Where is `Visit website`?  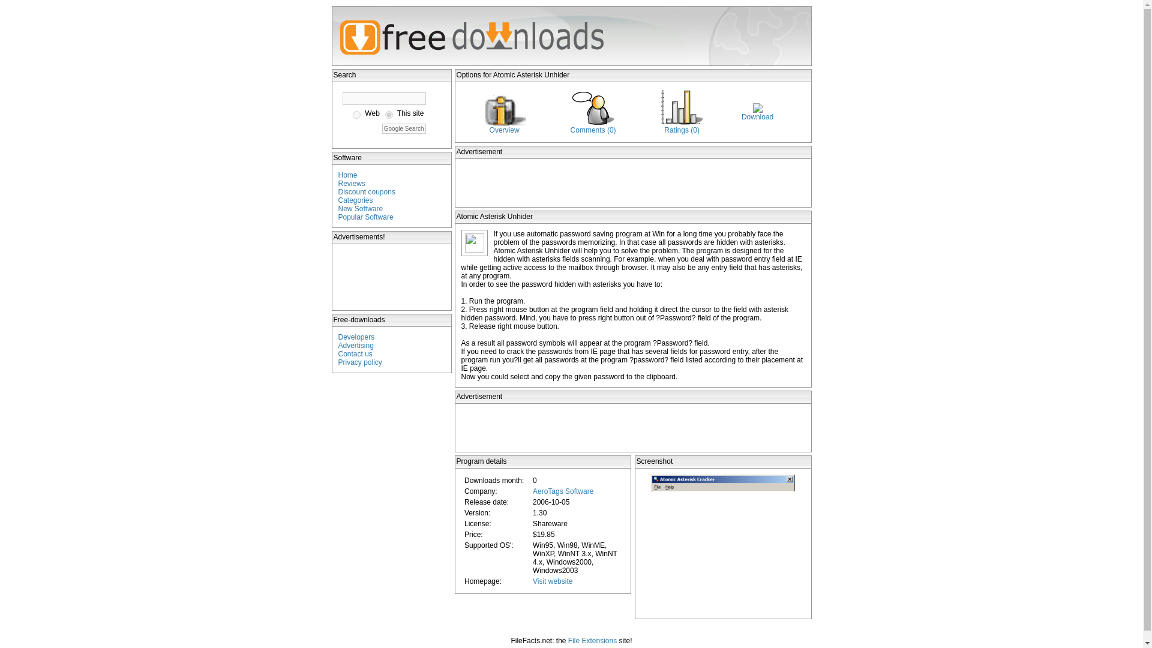
Visit website is located at coordinates (552, 581).